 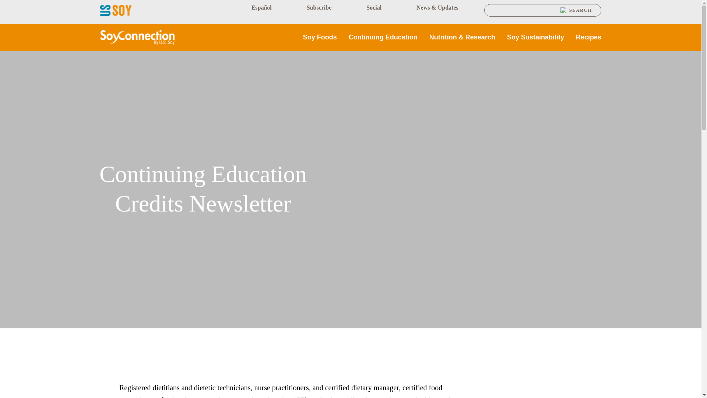 I want to click on Soy Sustainability, so click(x=535, y=38).